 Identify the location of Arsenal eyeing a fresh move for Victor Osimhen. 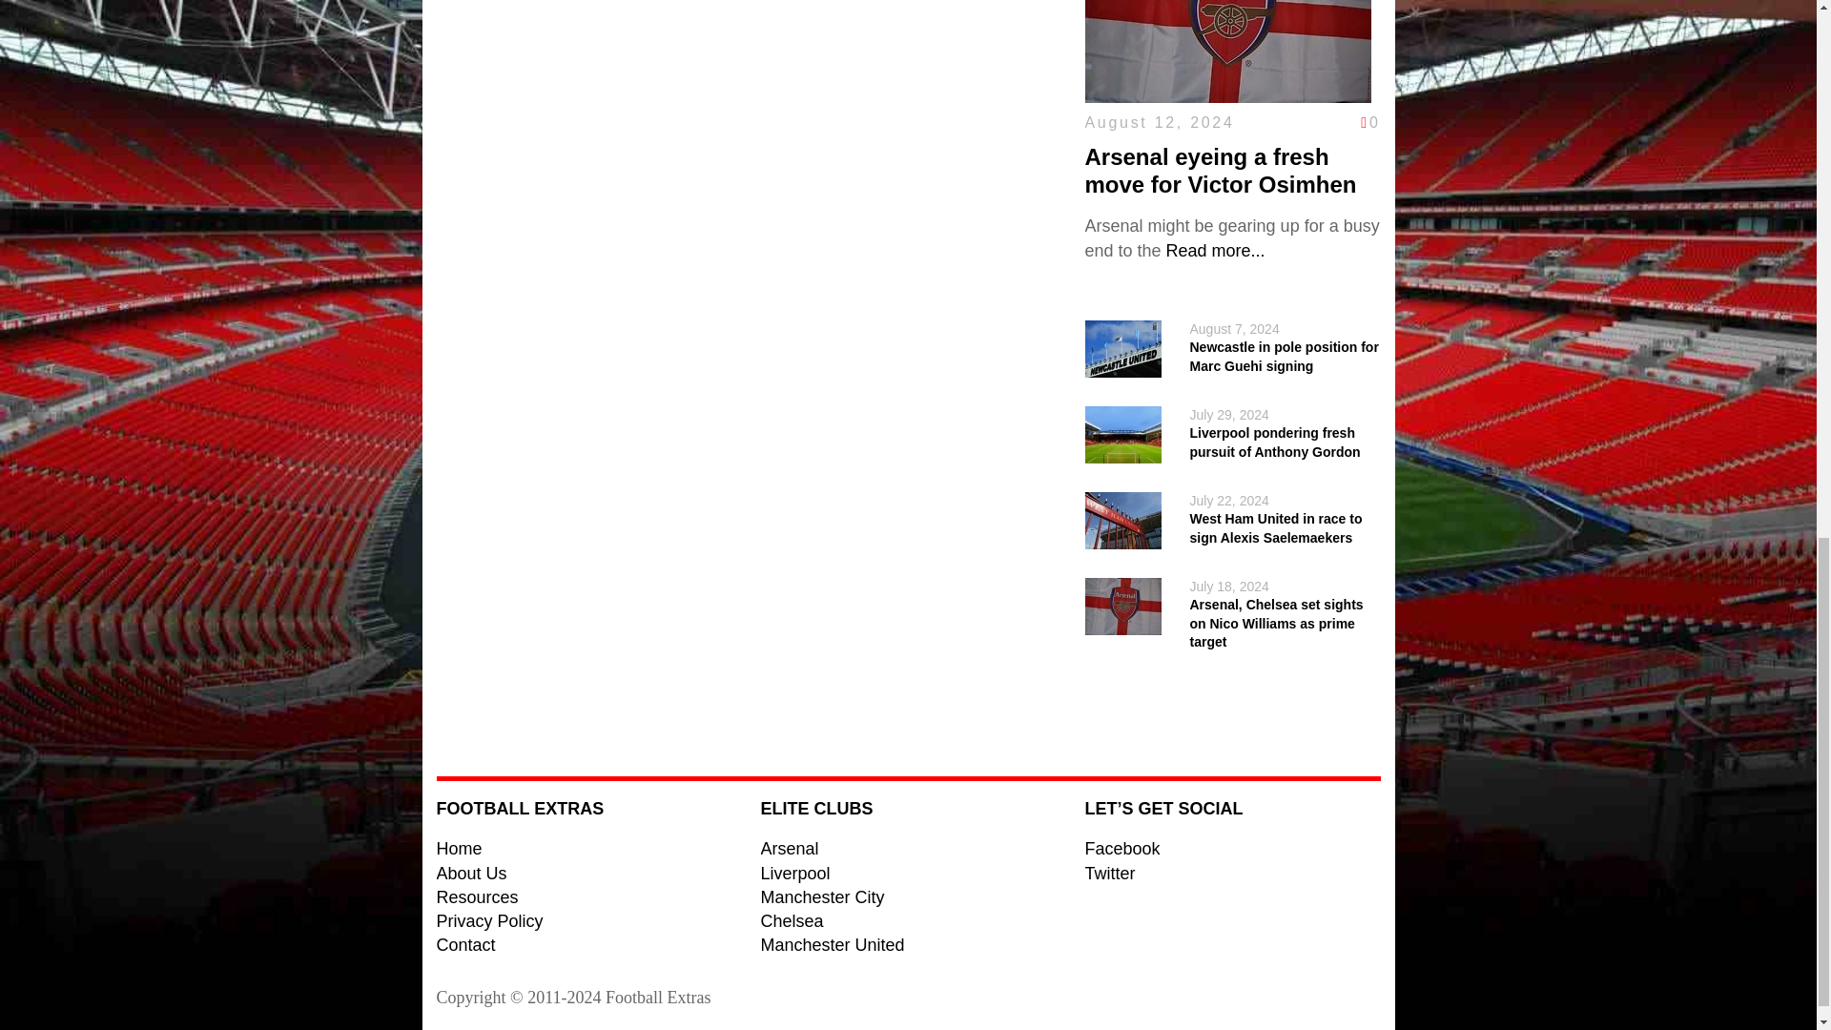
(1221, 171).